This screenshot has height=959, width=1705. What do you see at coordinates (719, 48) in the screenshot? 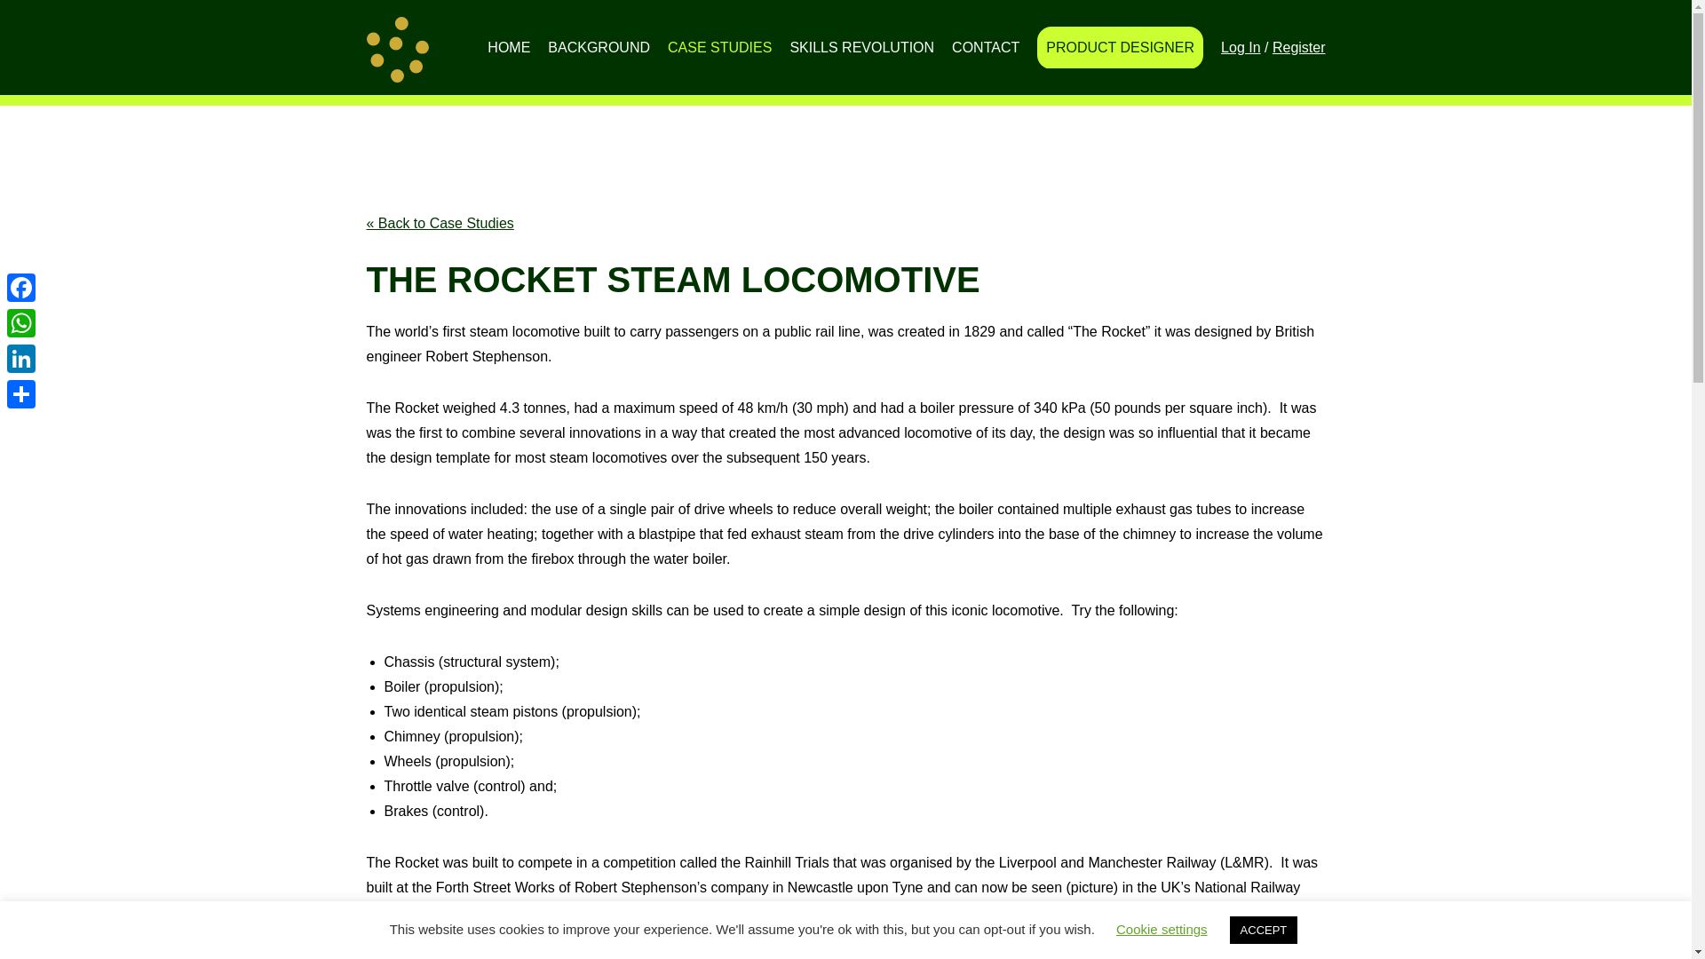
I see `CASE STUDIES` at bounding box center [719, 48].